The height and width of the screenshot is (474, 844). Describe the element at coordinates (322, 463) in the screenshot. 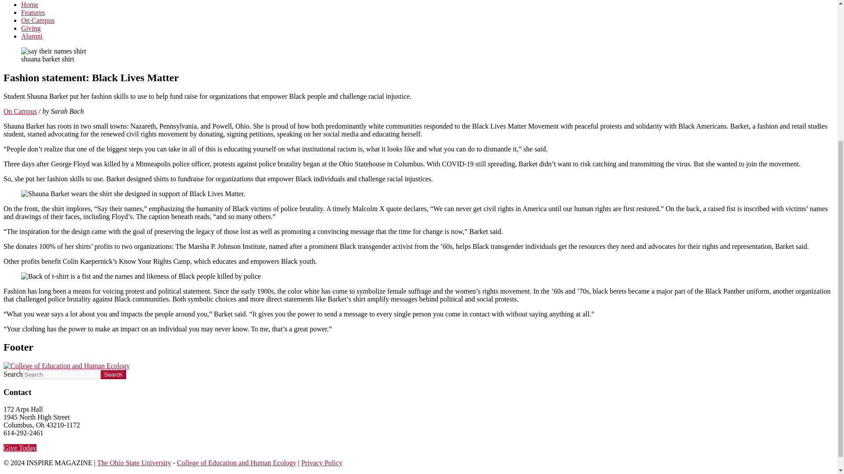

I see `Privacy Policy` at that location.